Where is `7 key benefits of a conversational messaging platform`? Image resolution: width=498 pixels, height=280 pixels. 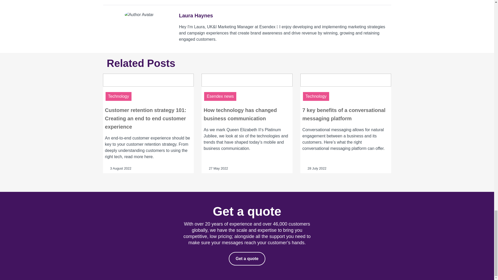 7 key benefits of a conversational messaging platform is located at coordinates (344, 114).